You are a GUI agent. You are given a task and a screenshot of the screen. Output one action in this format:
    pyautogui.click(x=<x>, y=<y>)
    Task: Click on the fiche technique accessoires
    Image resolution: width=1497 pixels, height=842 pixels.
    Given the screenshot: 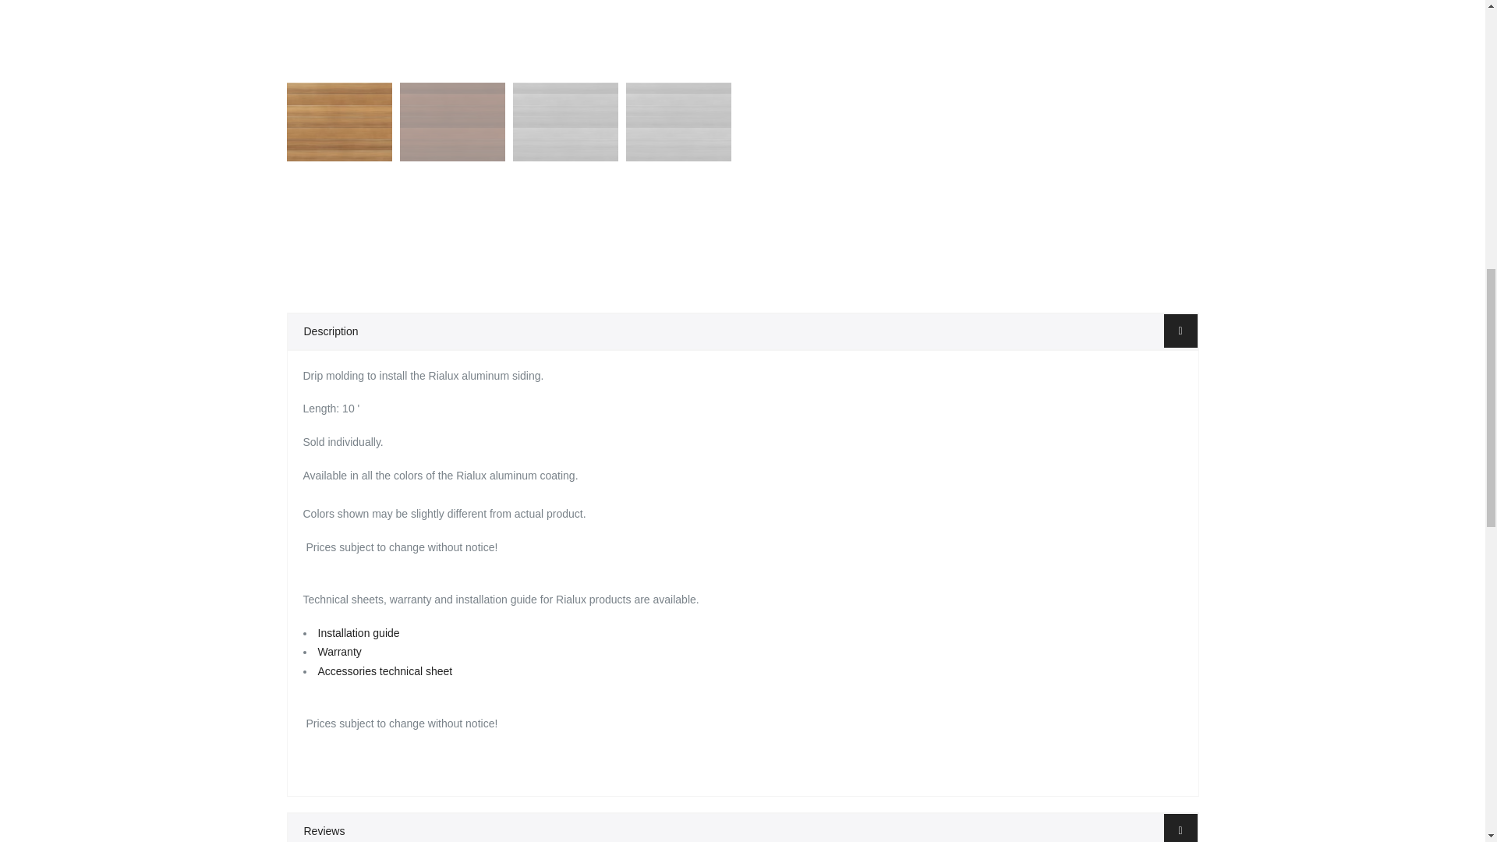 What is the action you would take?
    pyautogui.click(x=385, y=671)
    